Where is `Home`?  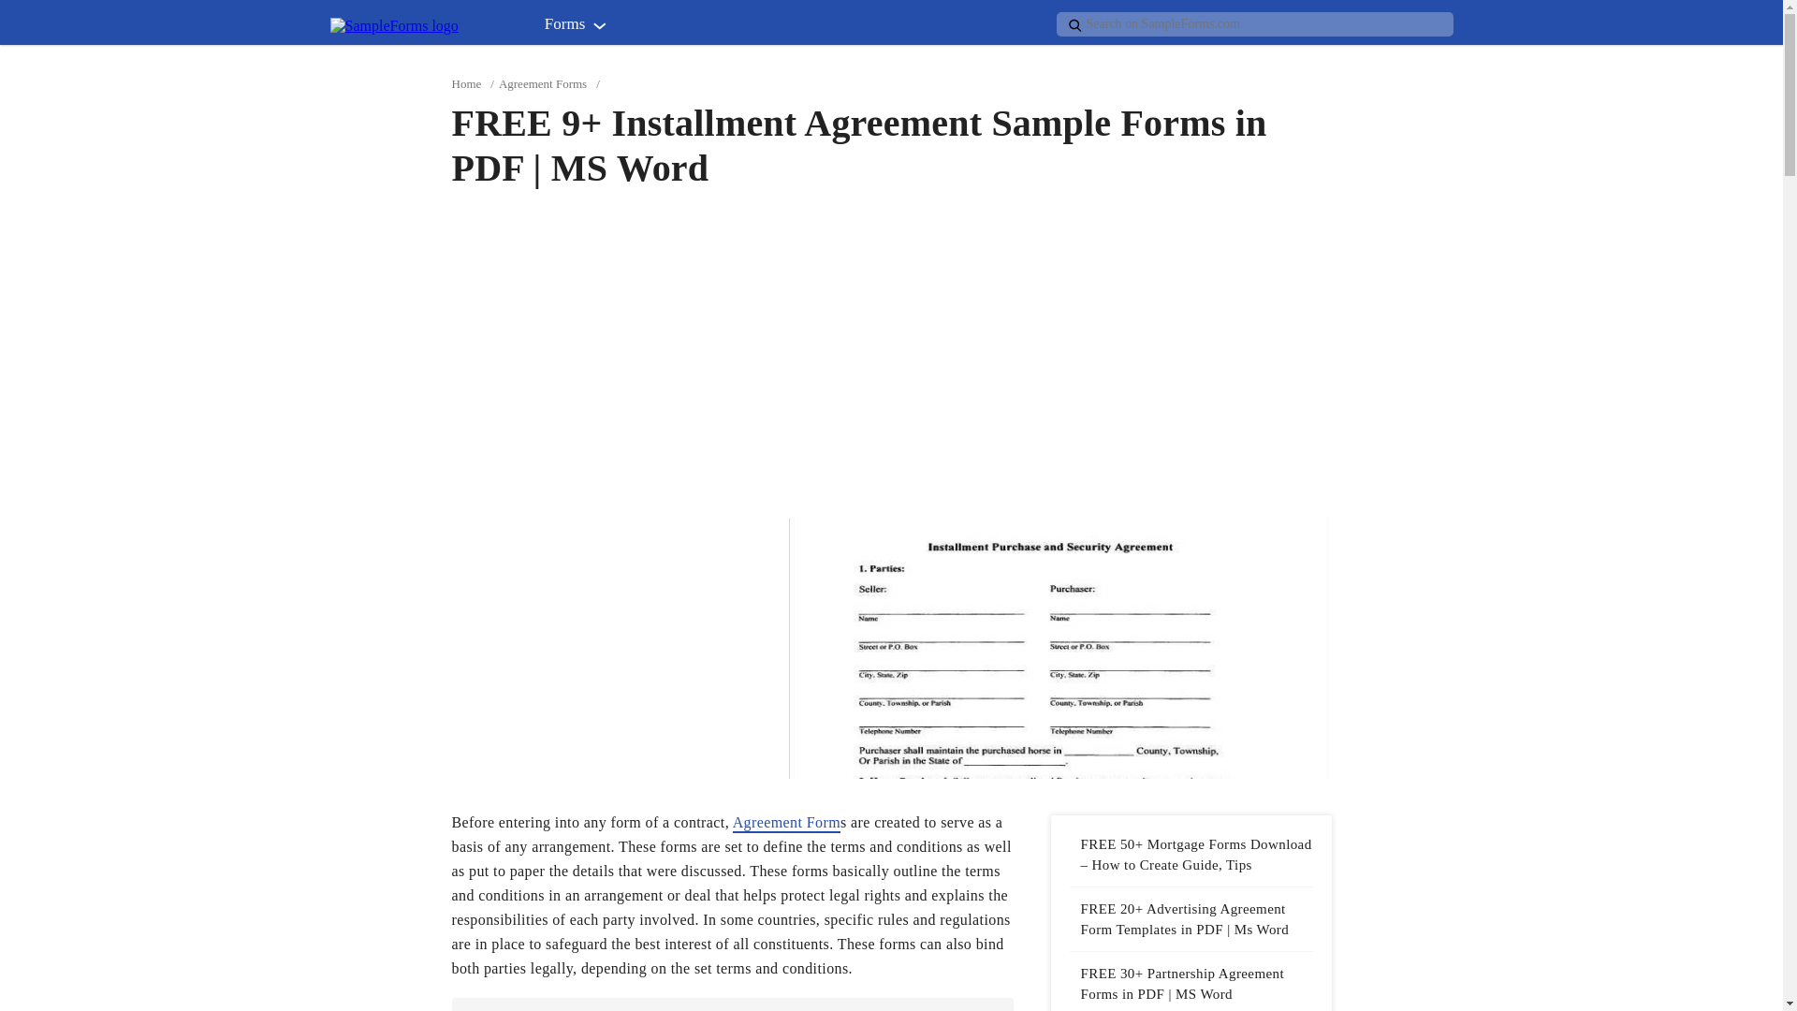
Home is located at coordinates (466, 84).